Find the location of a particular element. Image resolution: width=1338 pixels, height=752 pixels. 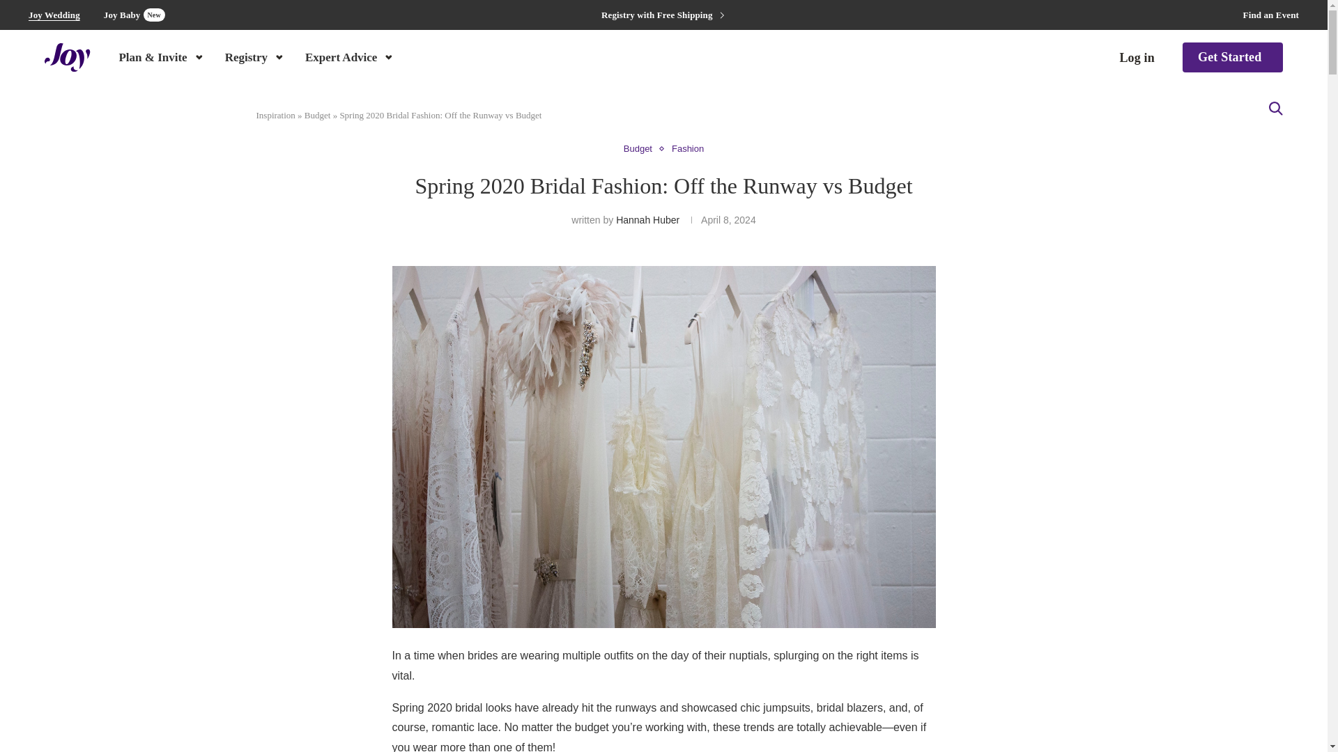

Registry is located at coordinates (255, 56).